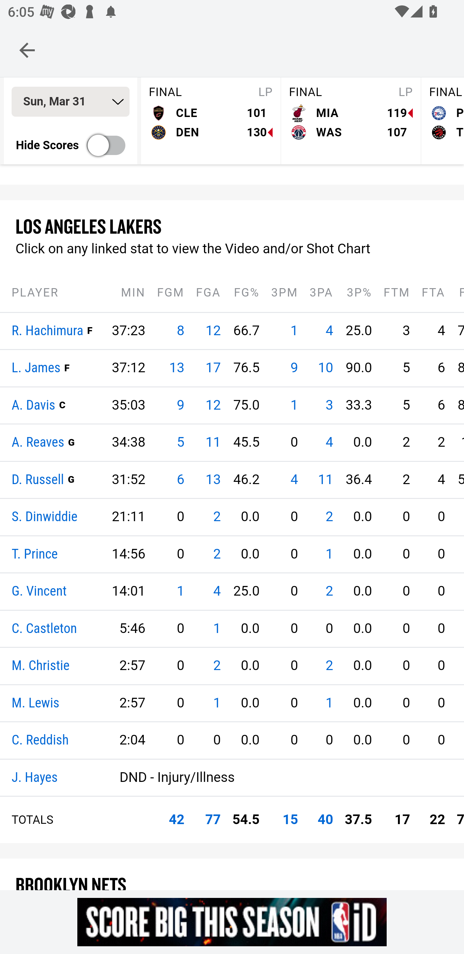 Image resolution: width=464 pixels, height=954 pixels. Describe the element at coordinates (329, 331) in the screenshot. I see `4` at that location.